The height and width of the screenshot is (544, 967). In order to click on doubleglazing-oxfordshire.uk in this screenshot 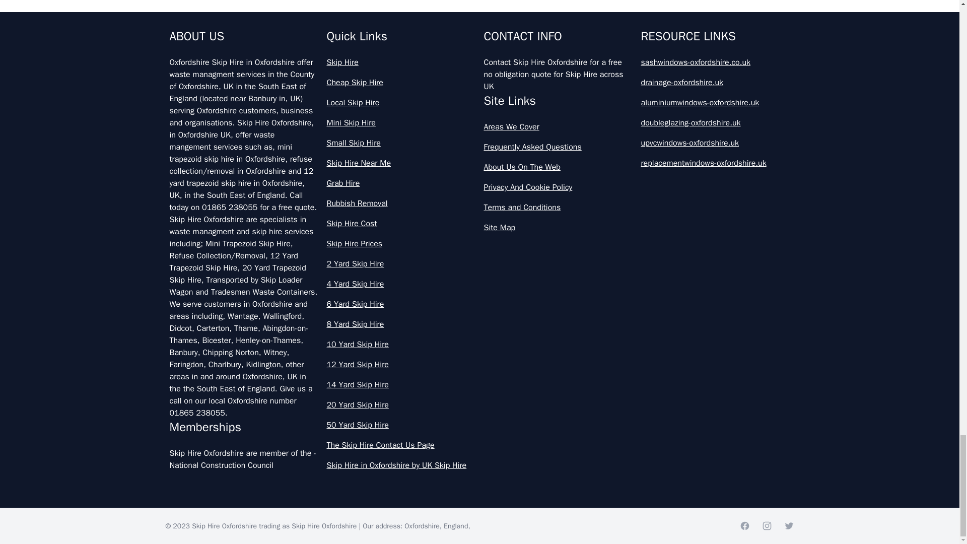, I will do `click(715, 123)`.